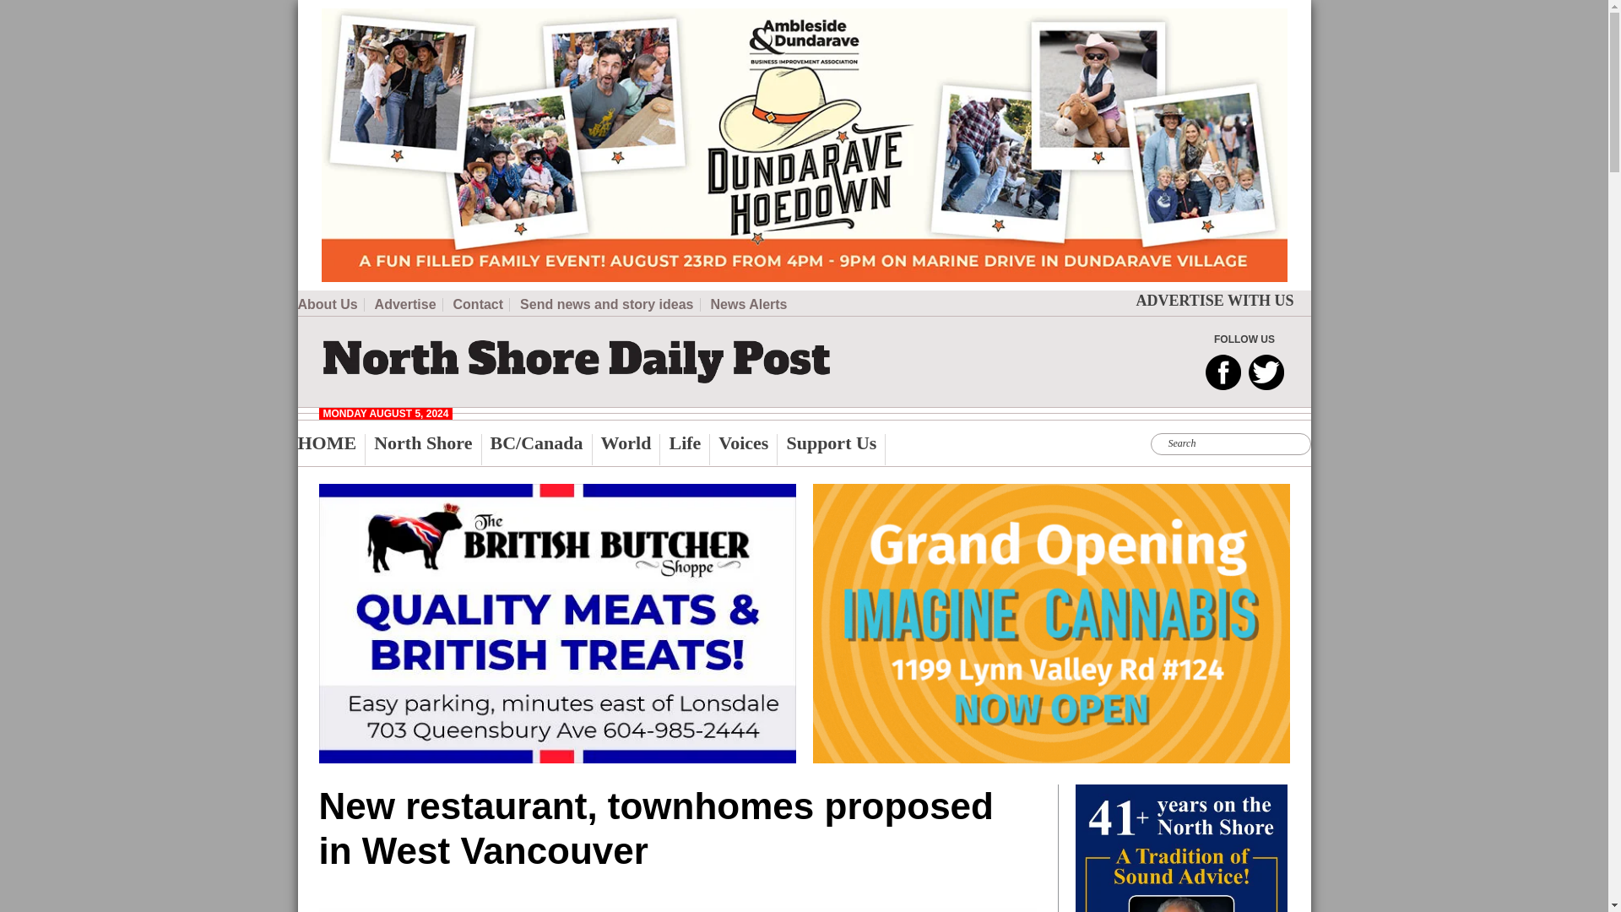  What do you see at coordinates (750, 305) in the screenshot?
I see `News Alerts` at bounding box center [750, 305].